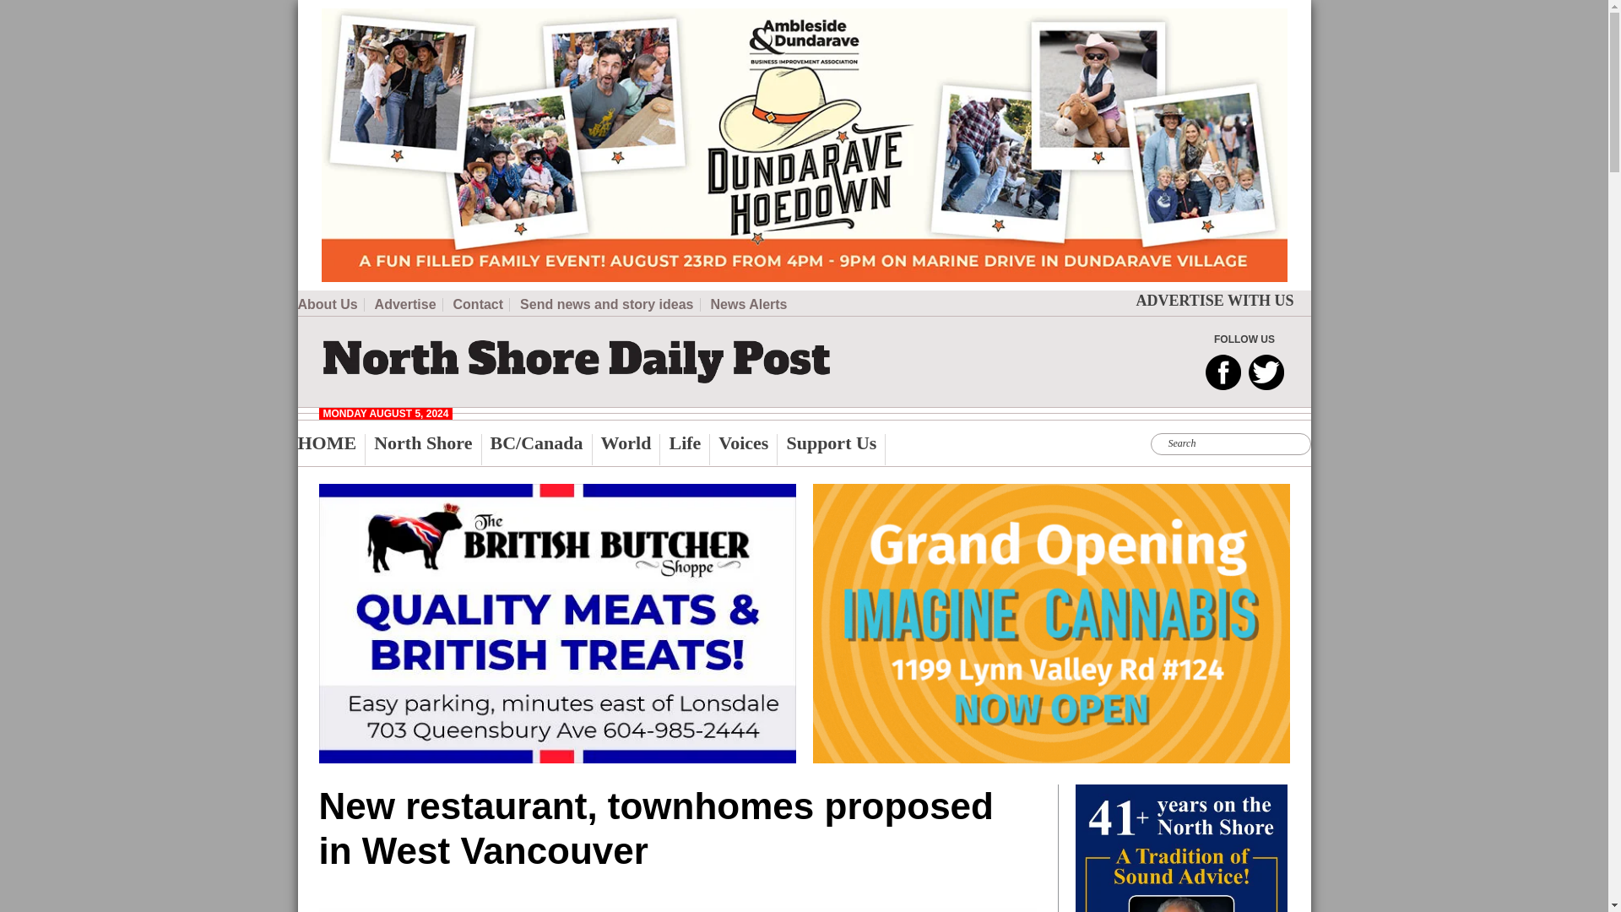  What do you see at coordinates (750, 305) in the screenshot?
I see `News Alerts` at bounding box center [750, 305].